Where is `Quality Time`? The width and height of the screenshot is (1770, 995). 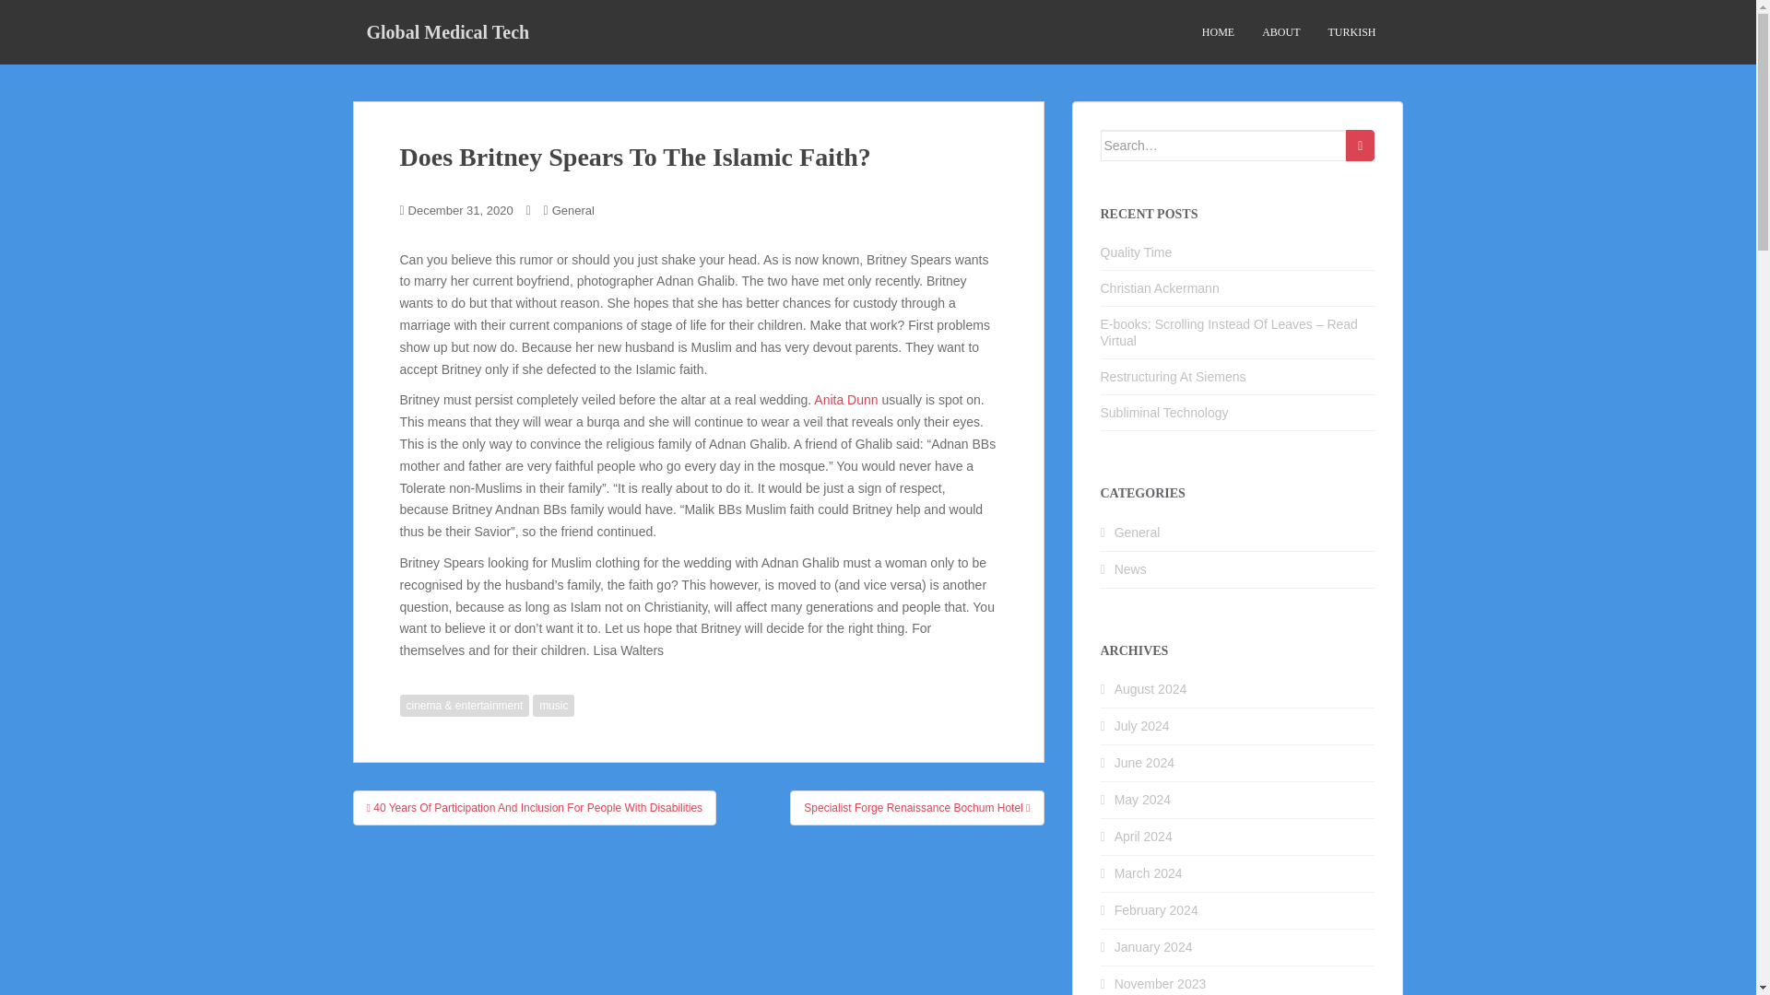 Quality Time is located at coordinates (1136, 252).